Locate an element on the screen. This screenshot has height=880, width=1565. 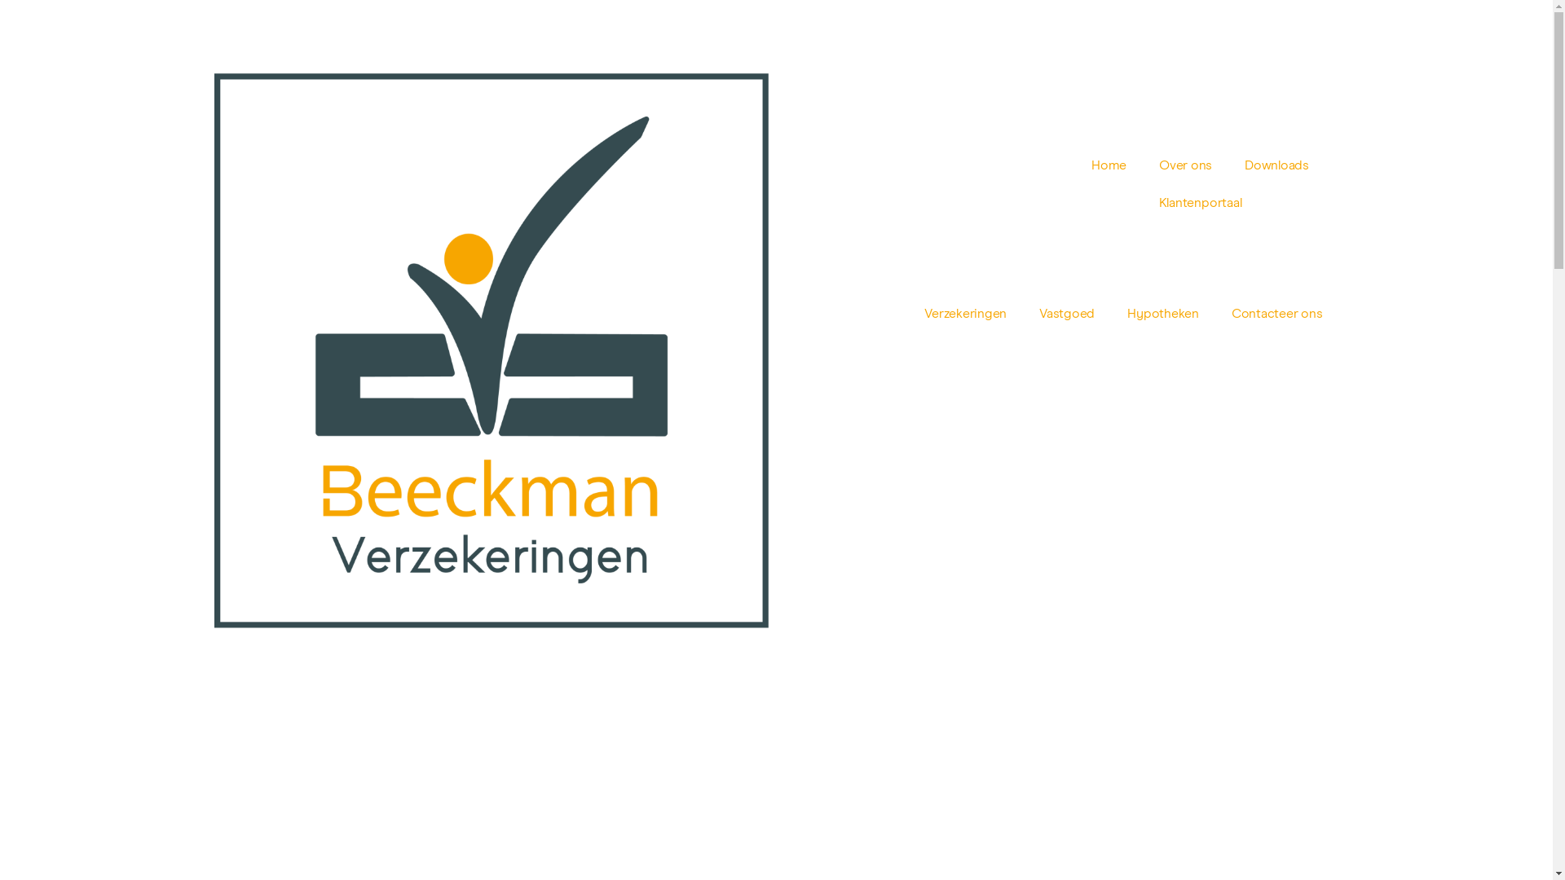
Hypotheken is located at coordinates (1163, 314).